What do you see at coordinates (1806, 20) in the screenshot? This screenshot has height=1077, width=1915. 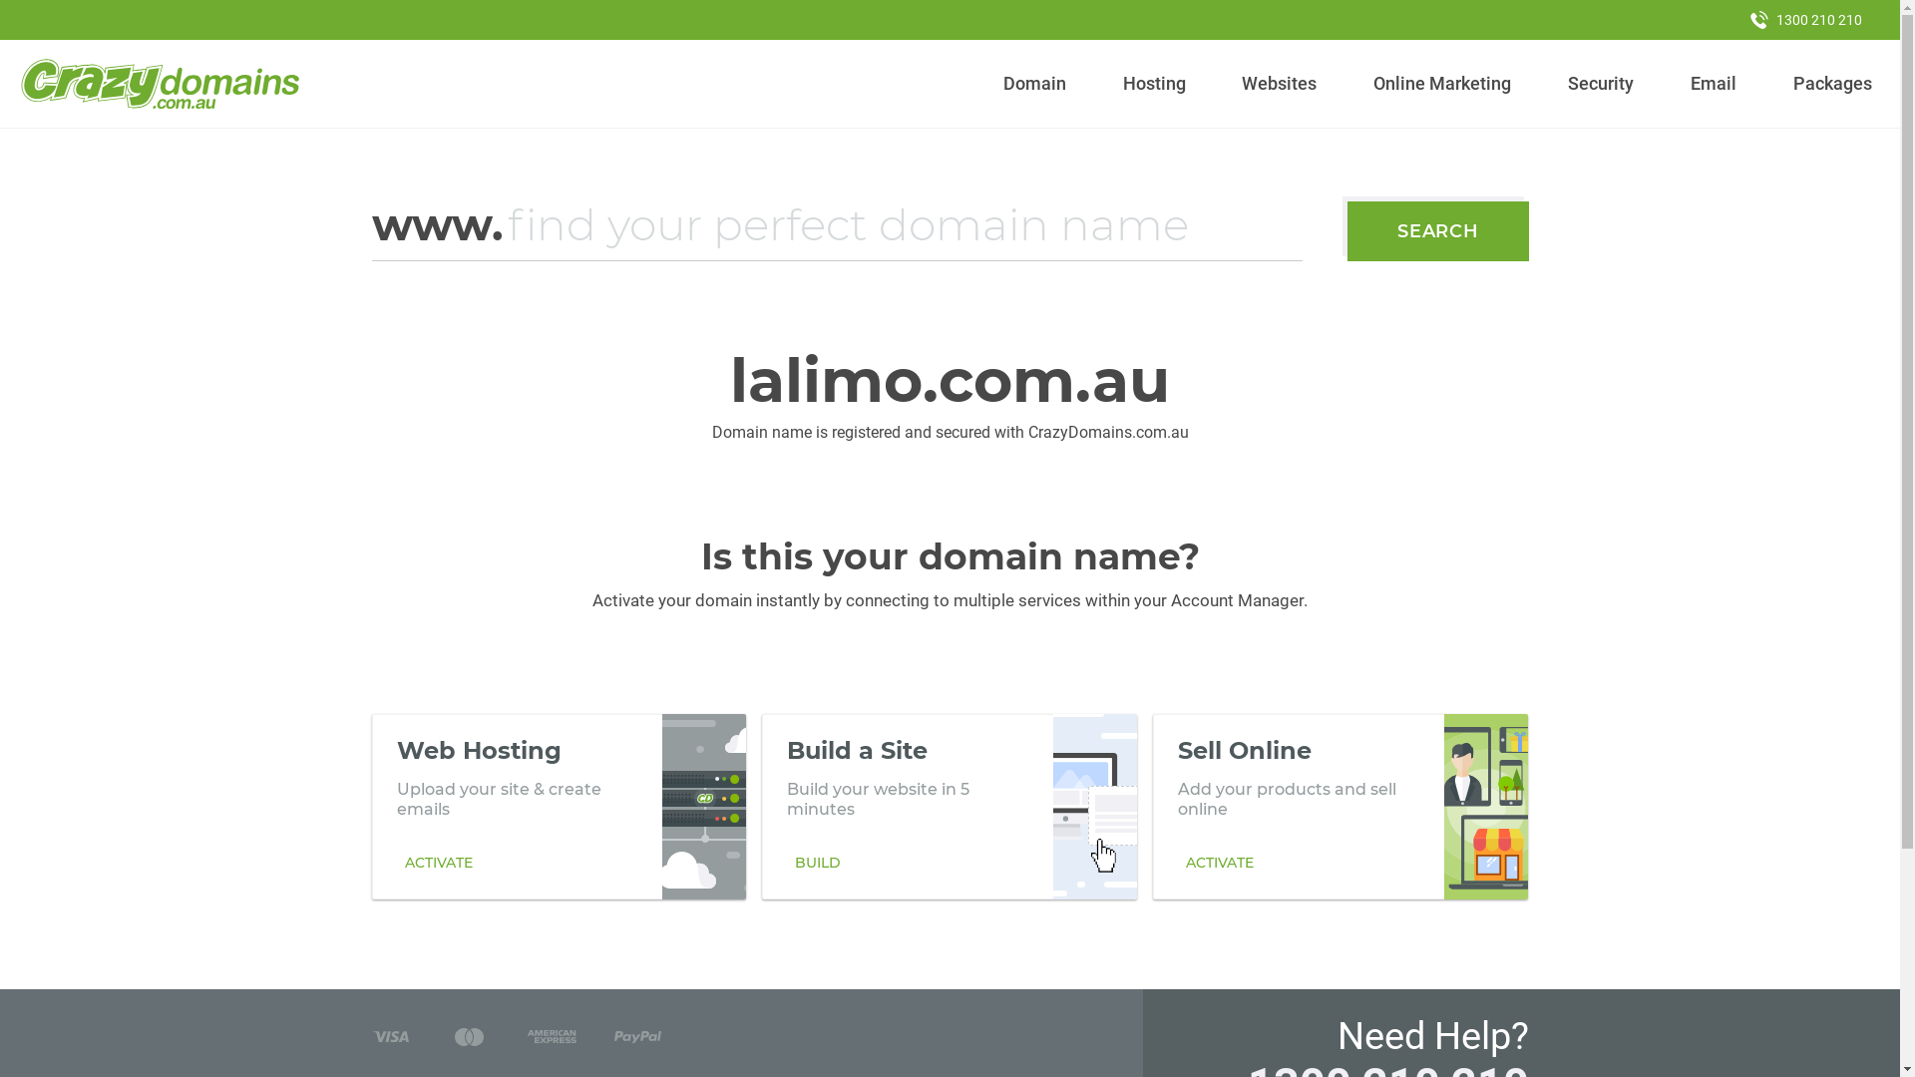 I see `1300 210 210` at bounding box center [1806, 20].